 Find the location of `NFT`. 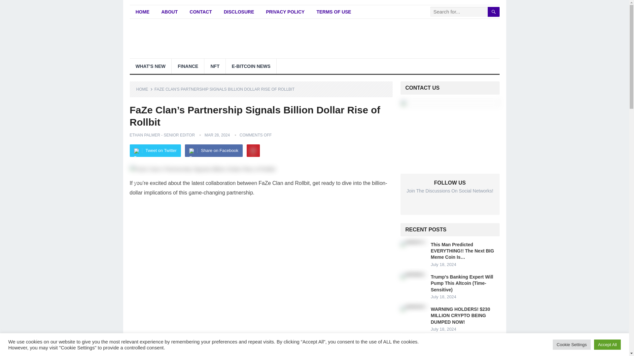

NFT is located at coordinates (215, 66).